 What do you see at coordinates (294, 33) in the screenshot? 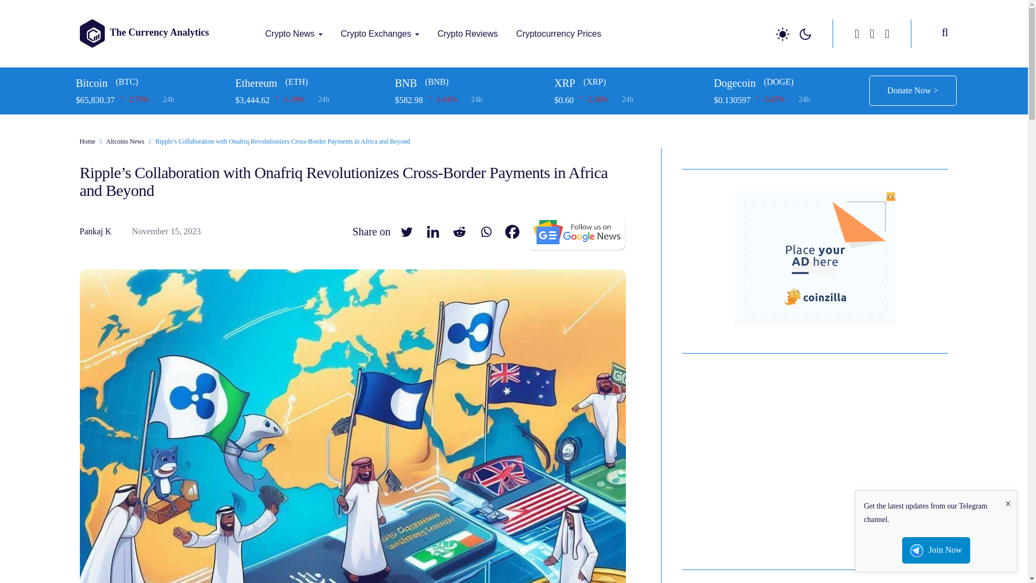
I see `Crypto News` at bounding box center [294, 33].